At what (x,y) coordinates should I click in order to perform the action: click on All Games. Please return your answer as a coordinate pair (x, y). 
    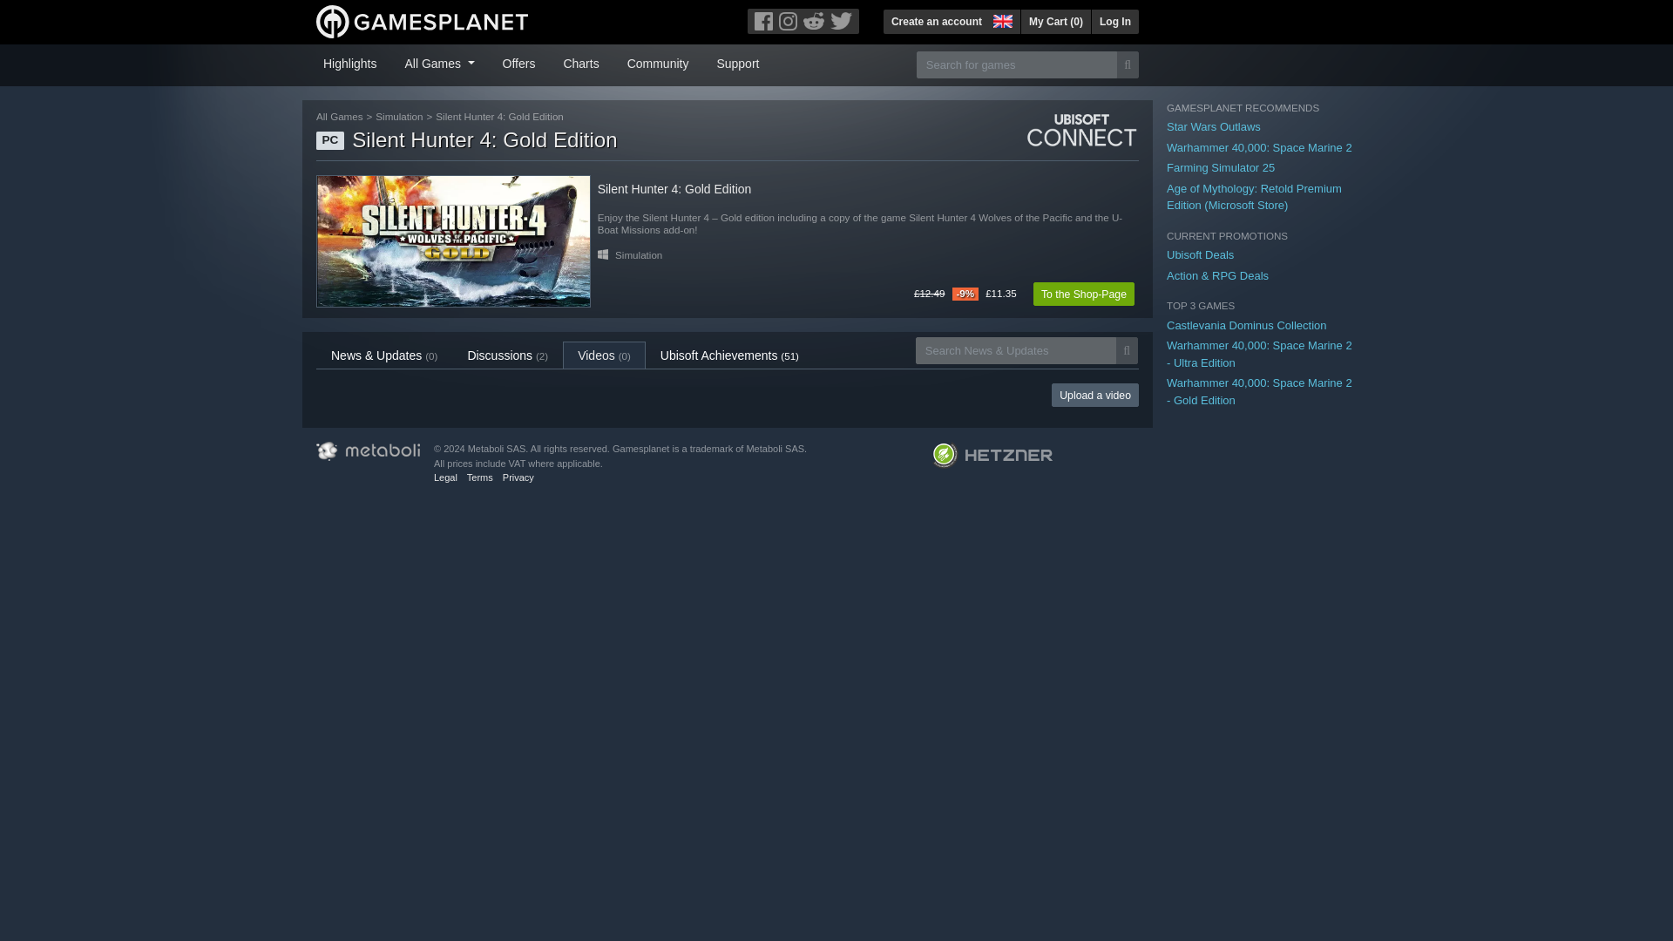
    Looking at the image, I should click on (439, 62).